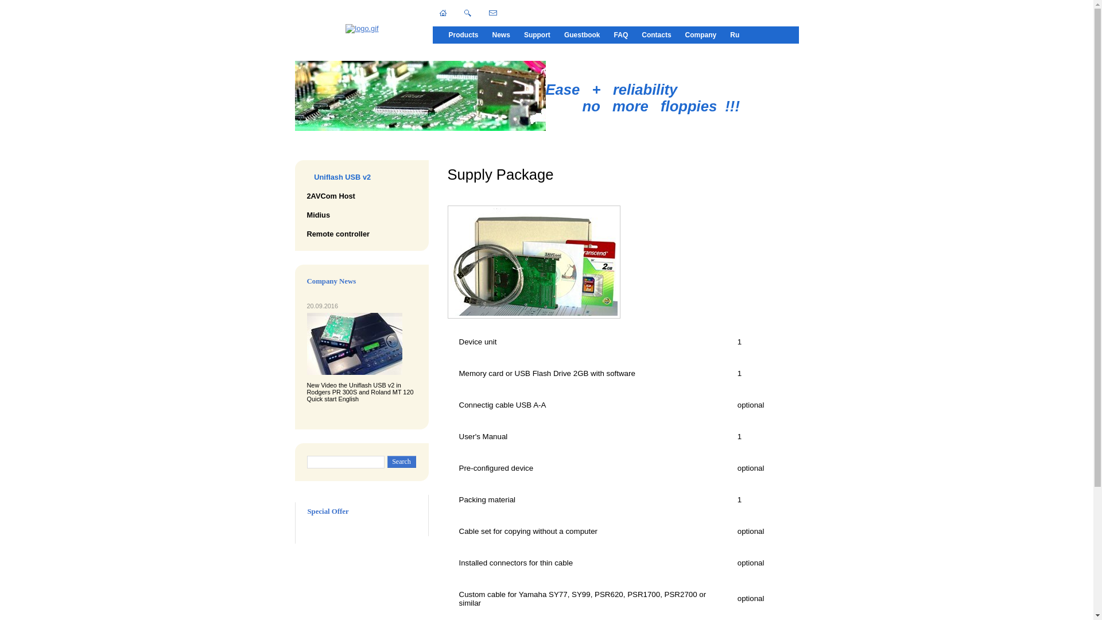 The width and height of the screenshot is (1102, 620). Describe the element at coordinates (537, 35) in the screenshot. I see `Support` at that location.